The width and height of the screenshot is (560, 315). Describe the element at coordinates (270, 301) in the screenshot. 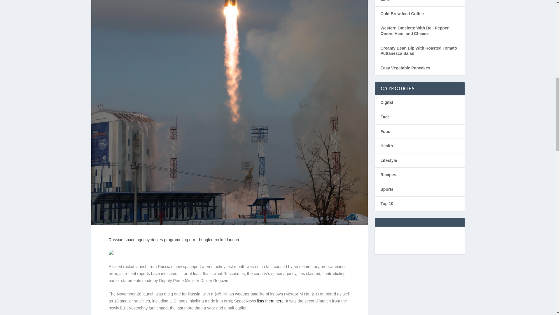

I see `lists them here` at that location.